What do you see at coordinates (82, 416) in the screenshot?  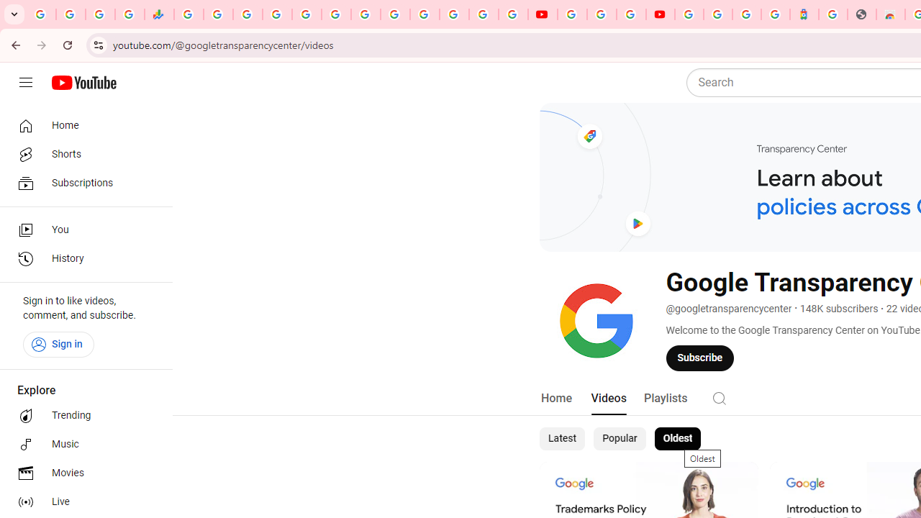 I see `Trending` at bounding box center [82, 416].